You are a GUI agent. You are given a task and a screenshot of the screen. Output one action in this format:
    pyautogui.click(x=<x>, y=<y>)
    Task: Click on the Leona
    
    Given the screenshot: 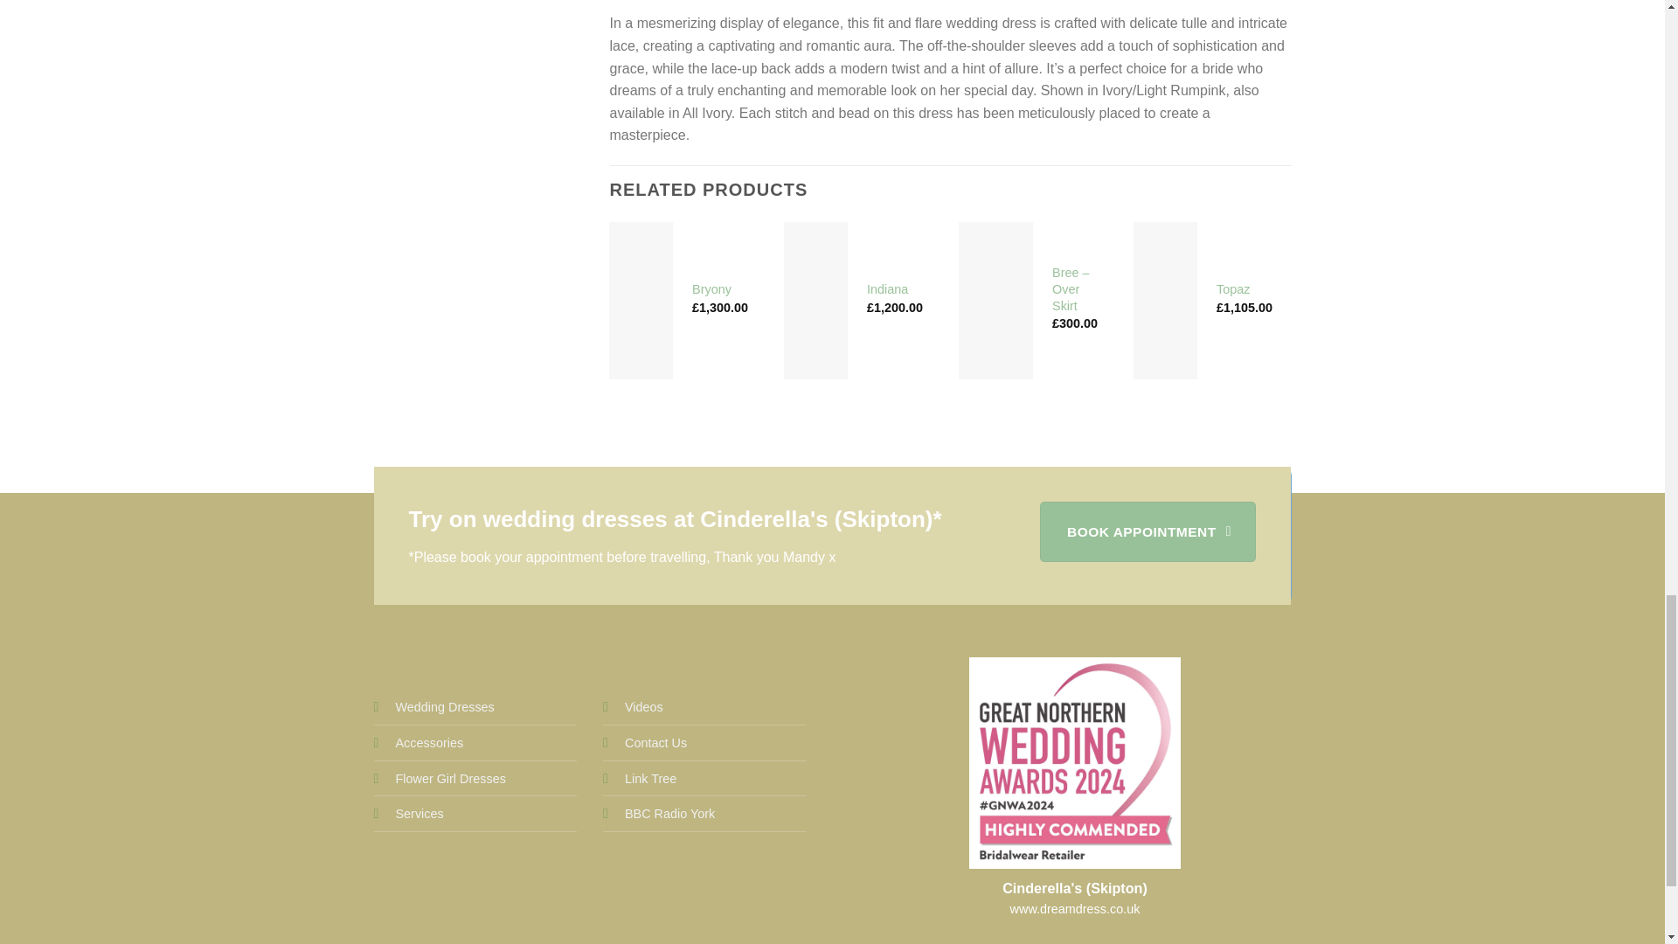 What is the action you would take?
    pyautogui.click(x=1594, y=289)
    